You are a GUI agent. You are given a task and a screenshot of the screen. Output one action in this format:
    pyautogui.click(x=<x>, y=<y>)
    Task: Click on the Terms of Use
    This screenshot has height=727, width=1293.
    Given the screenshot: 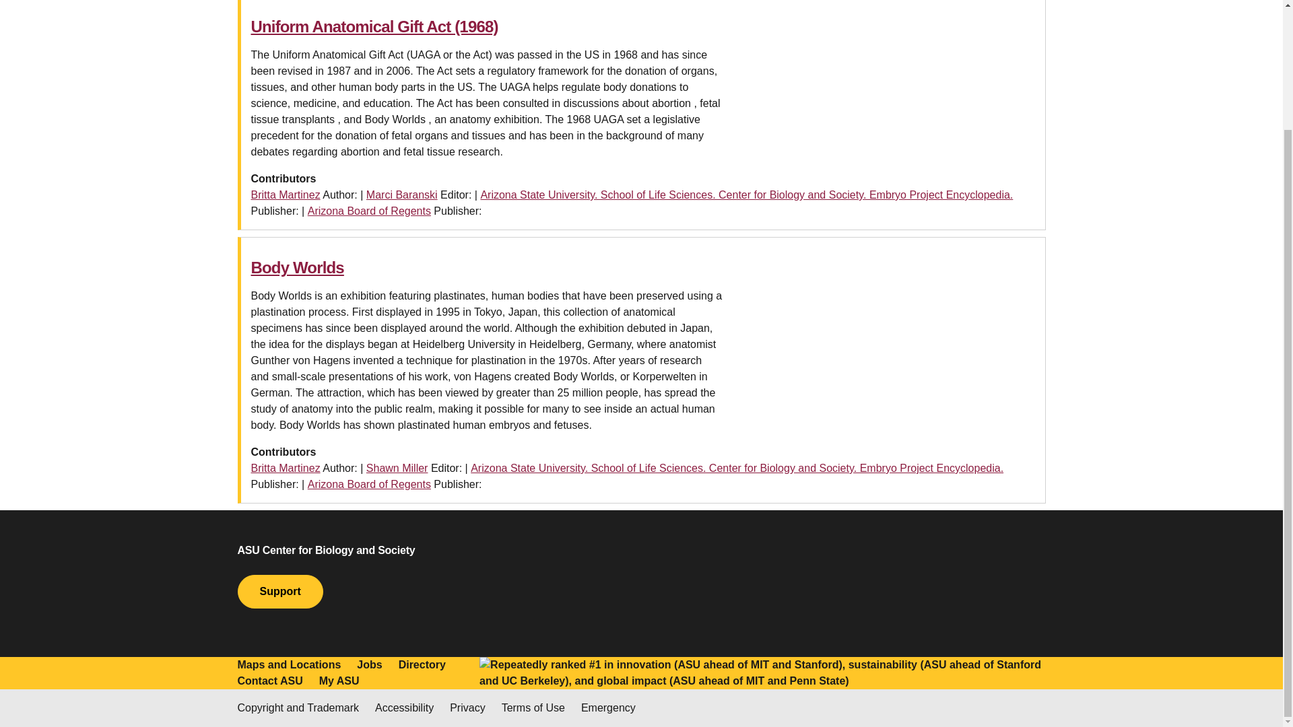 What is the action you would take?
    pyautogui.click(x=533, y=708)
    